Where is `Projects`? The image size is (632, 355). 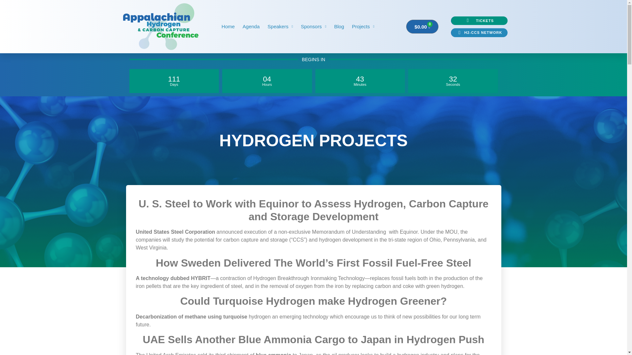 Projects is located at coordinates (363, 26).